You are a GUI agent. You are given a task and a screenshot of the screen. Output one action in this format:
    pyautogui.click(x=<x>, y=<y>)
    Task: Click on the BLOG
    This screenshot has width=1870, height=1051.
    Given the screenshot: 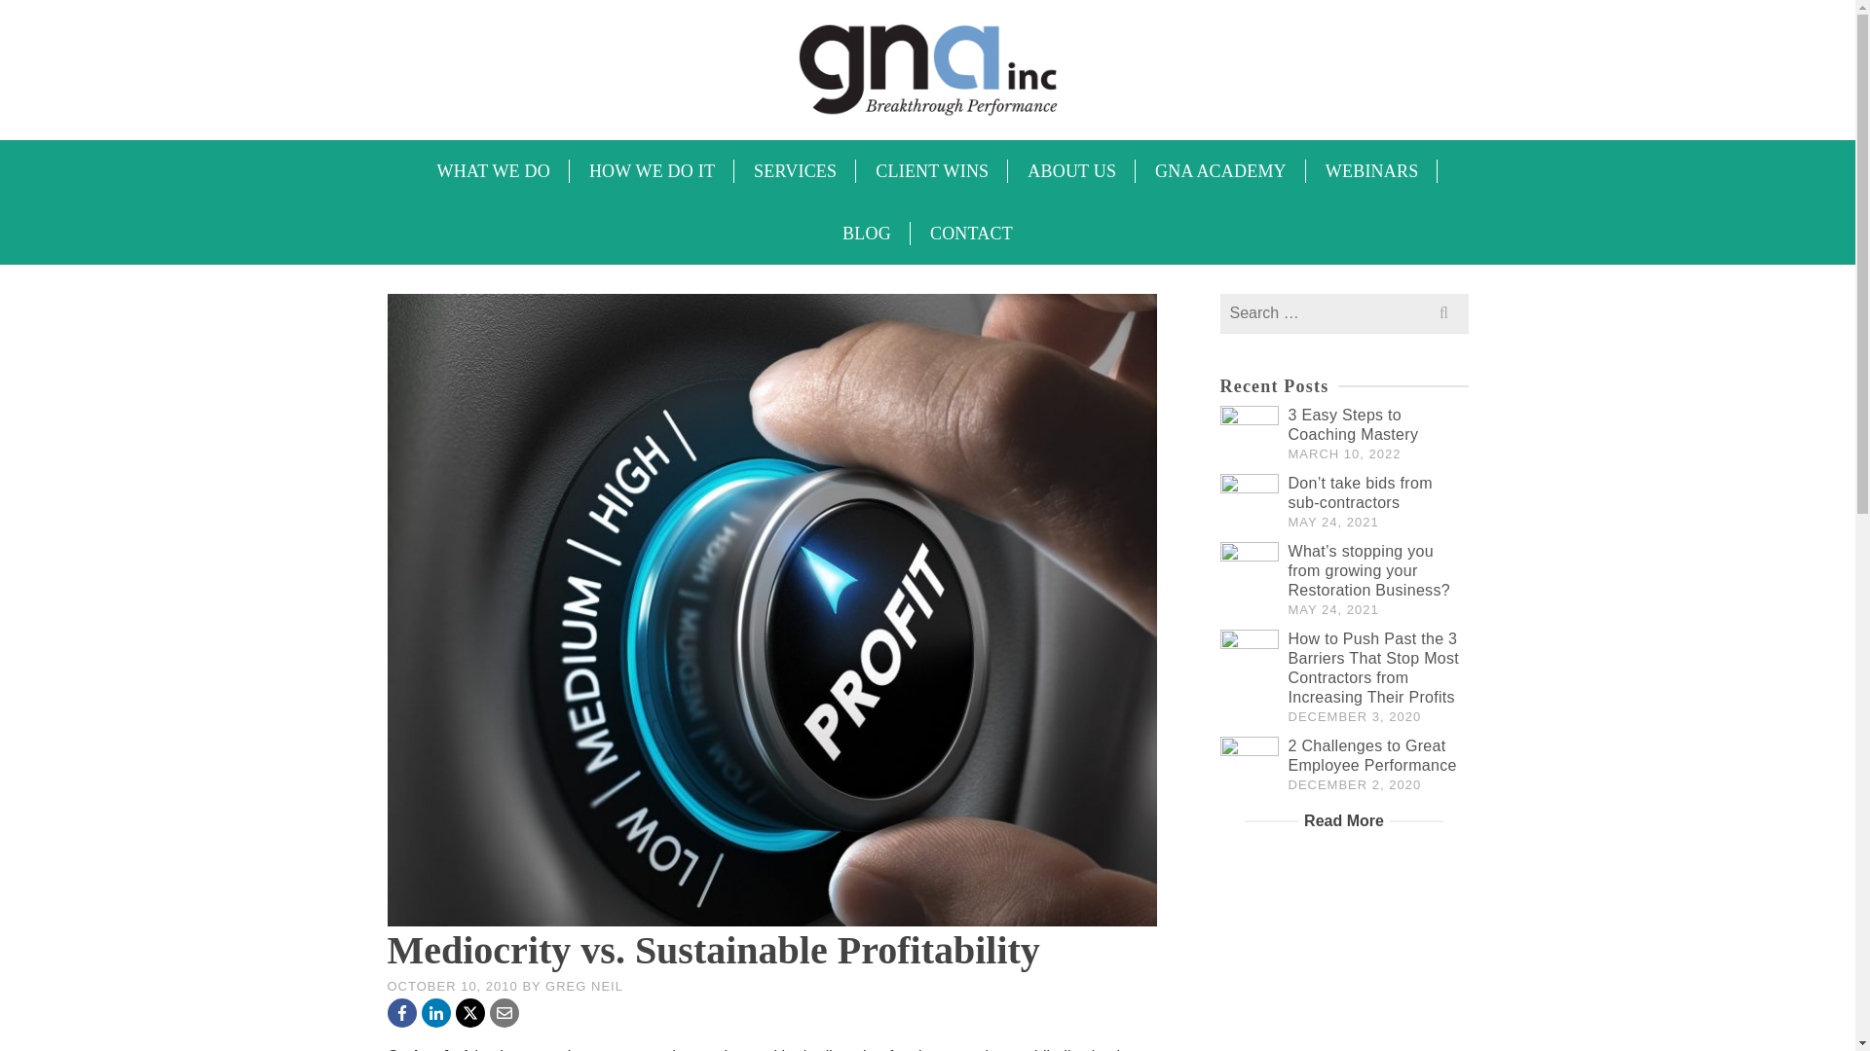 What is the action you would take?
    pyautogui.click(x=867, y=234)
    